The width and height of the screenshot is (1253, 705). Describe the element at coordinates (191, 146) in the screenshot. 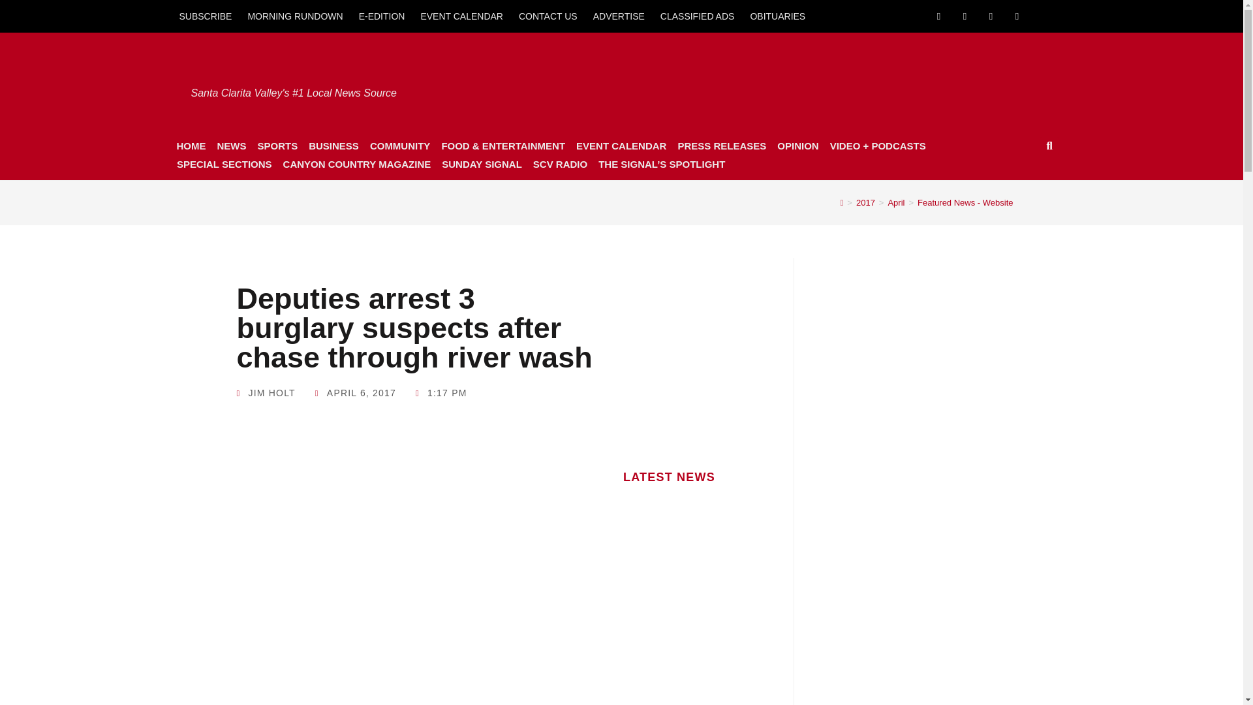

I see `HOME` at that location.